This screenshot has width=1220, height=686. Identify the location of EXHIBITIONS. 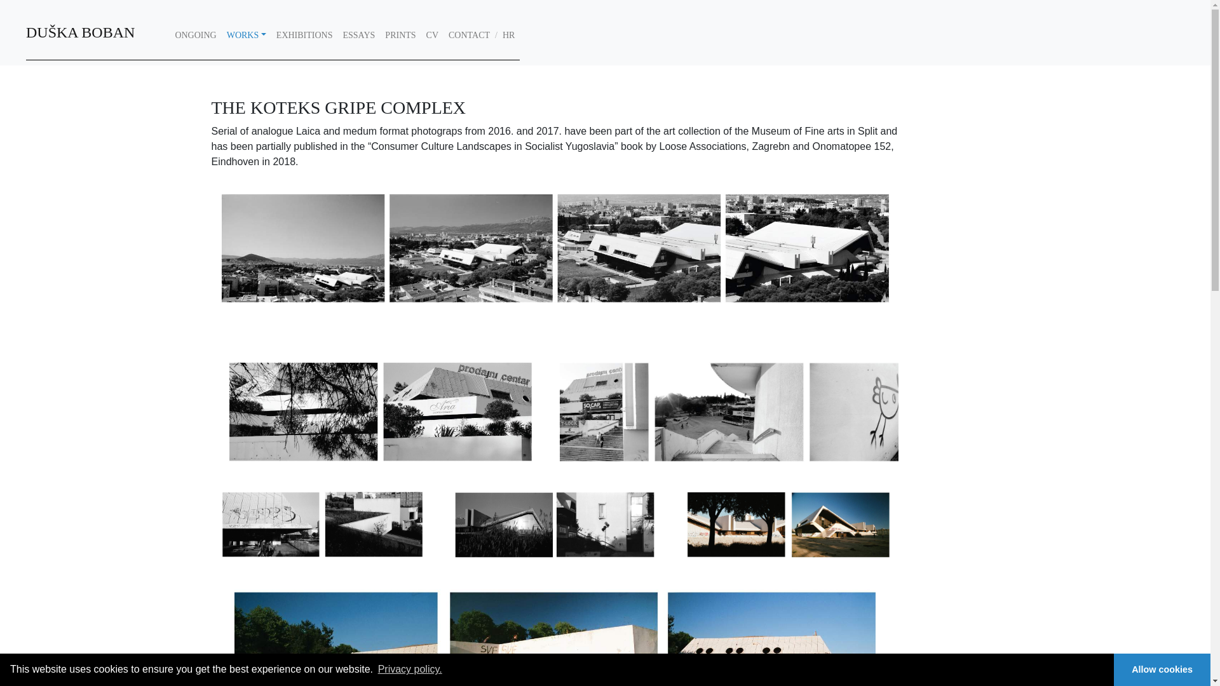
(304, 34).